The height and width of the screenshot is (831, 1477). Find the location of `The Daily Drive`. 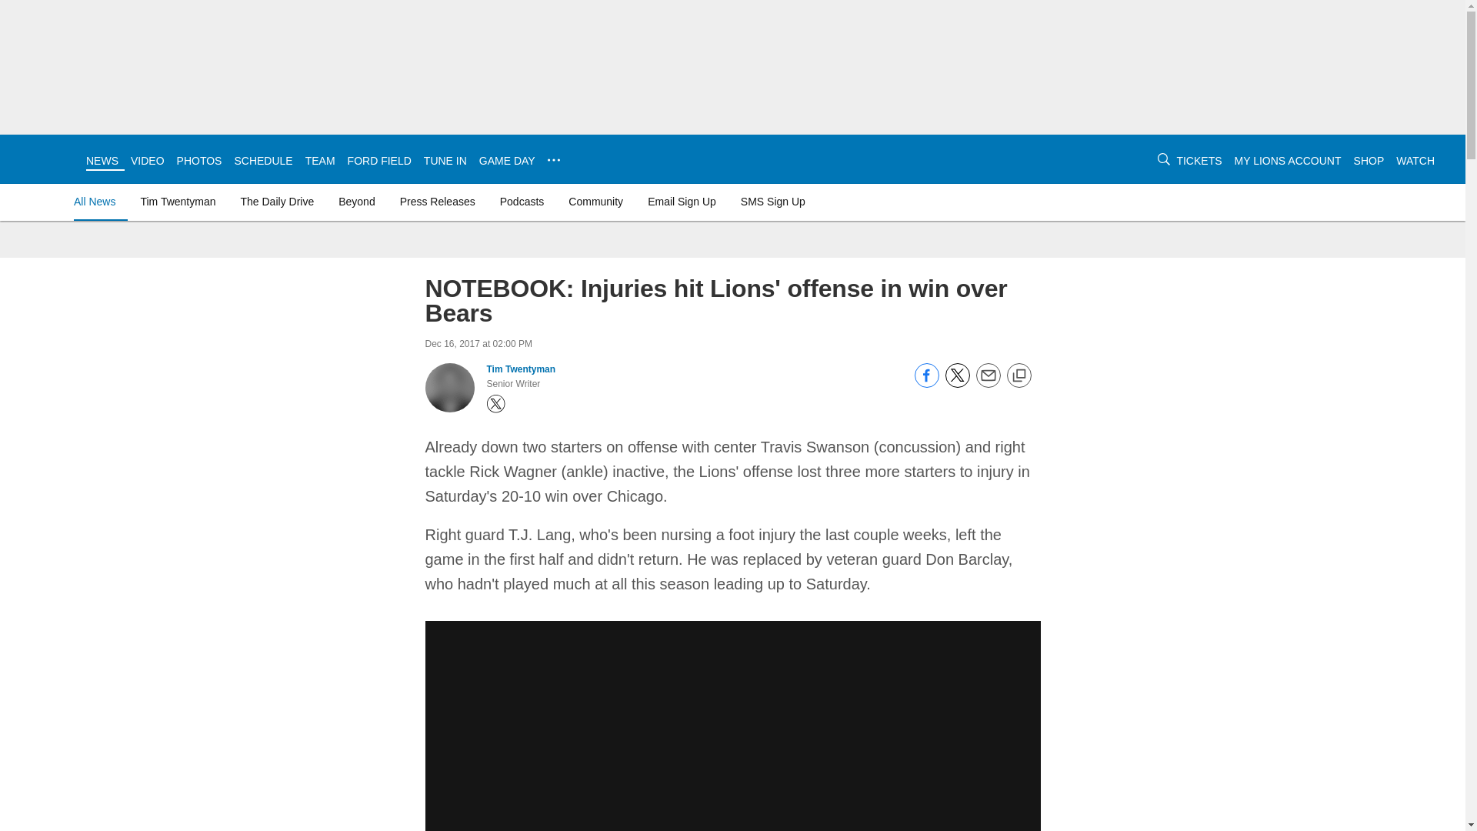

The Daily Drive is located at coordinates (277, 202).